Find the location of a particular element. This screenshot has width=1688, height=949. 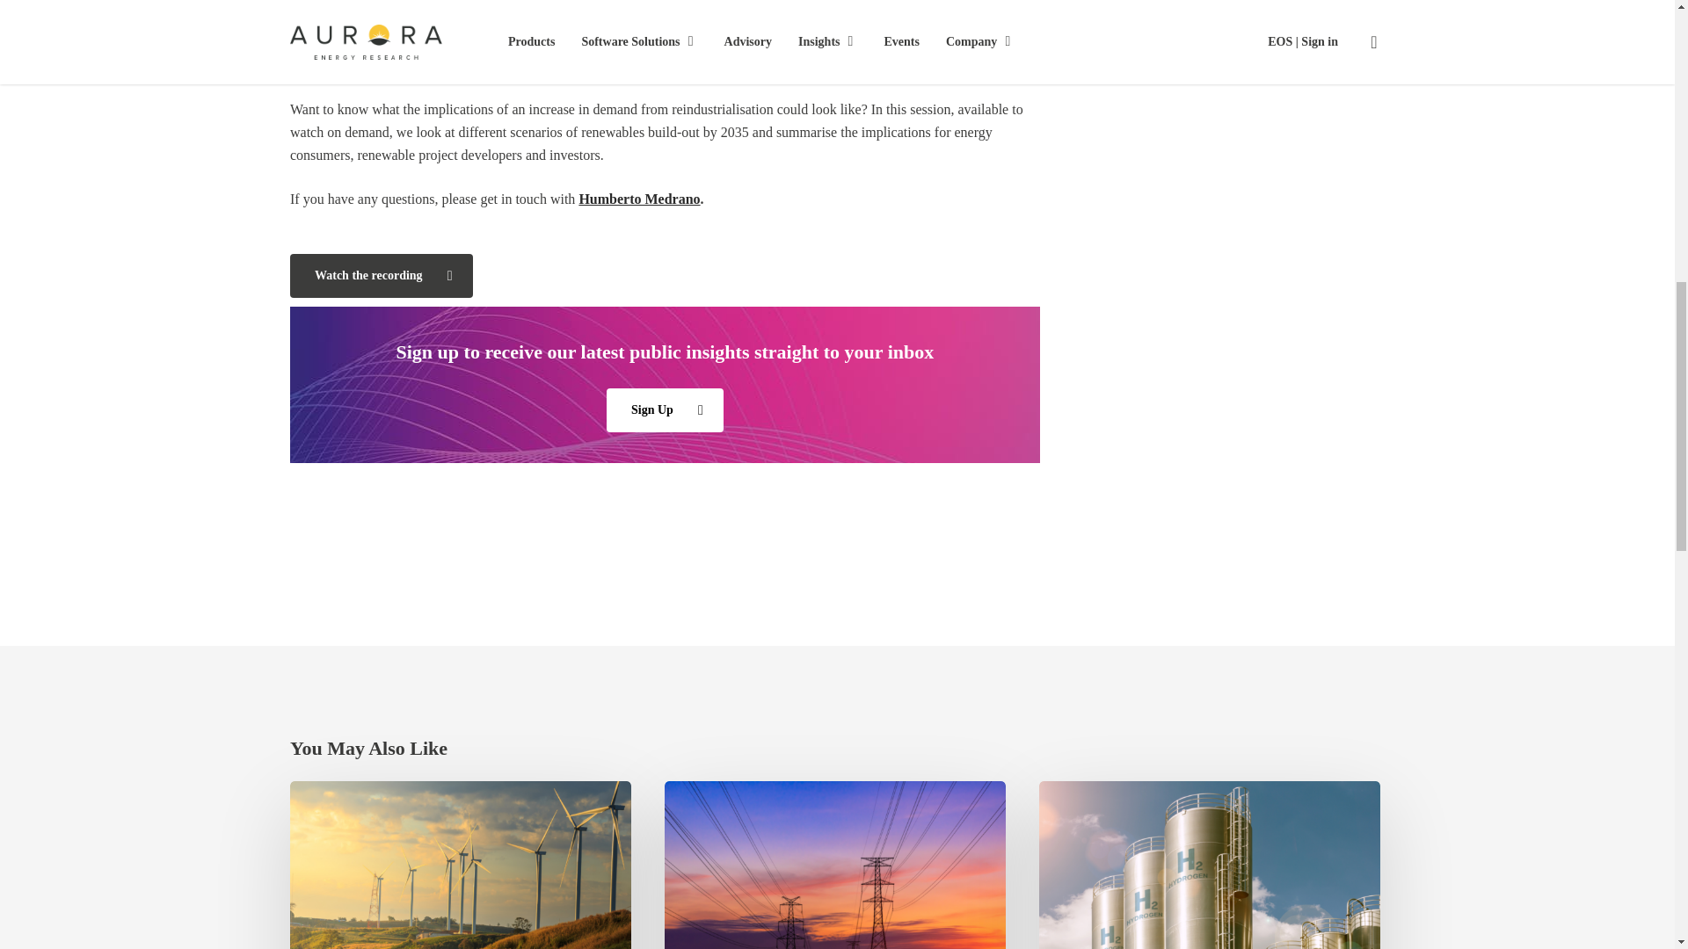

Sign Up is located at coordinates (665, 409).